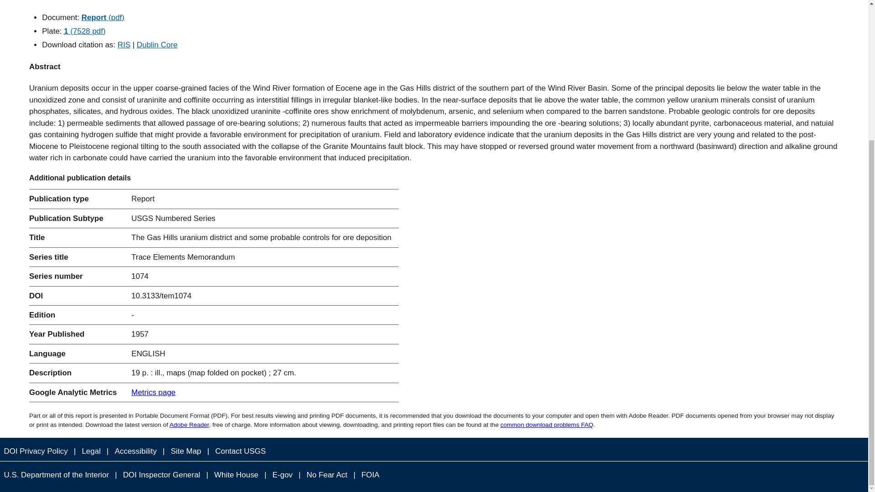 The width and height of the screenshot is (875, 492). I want to click on White House, so click(237, 475).